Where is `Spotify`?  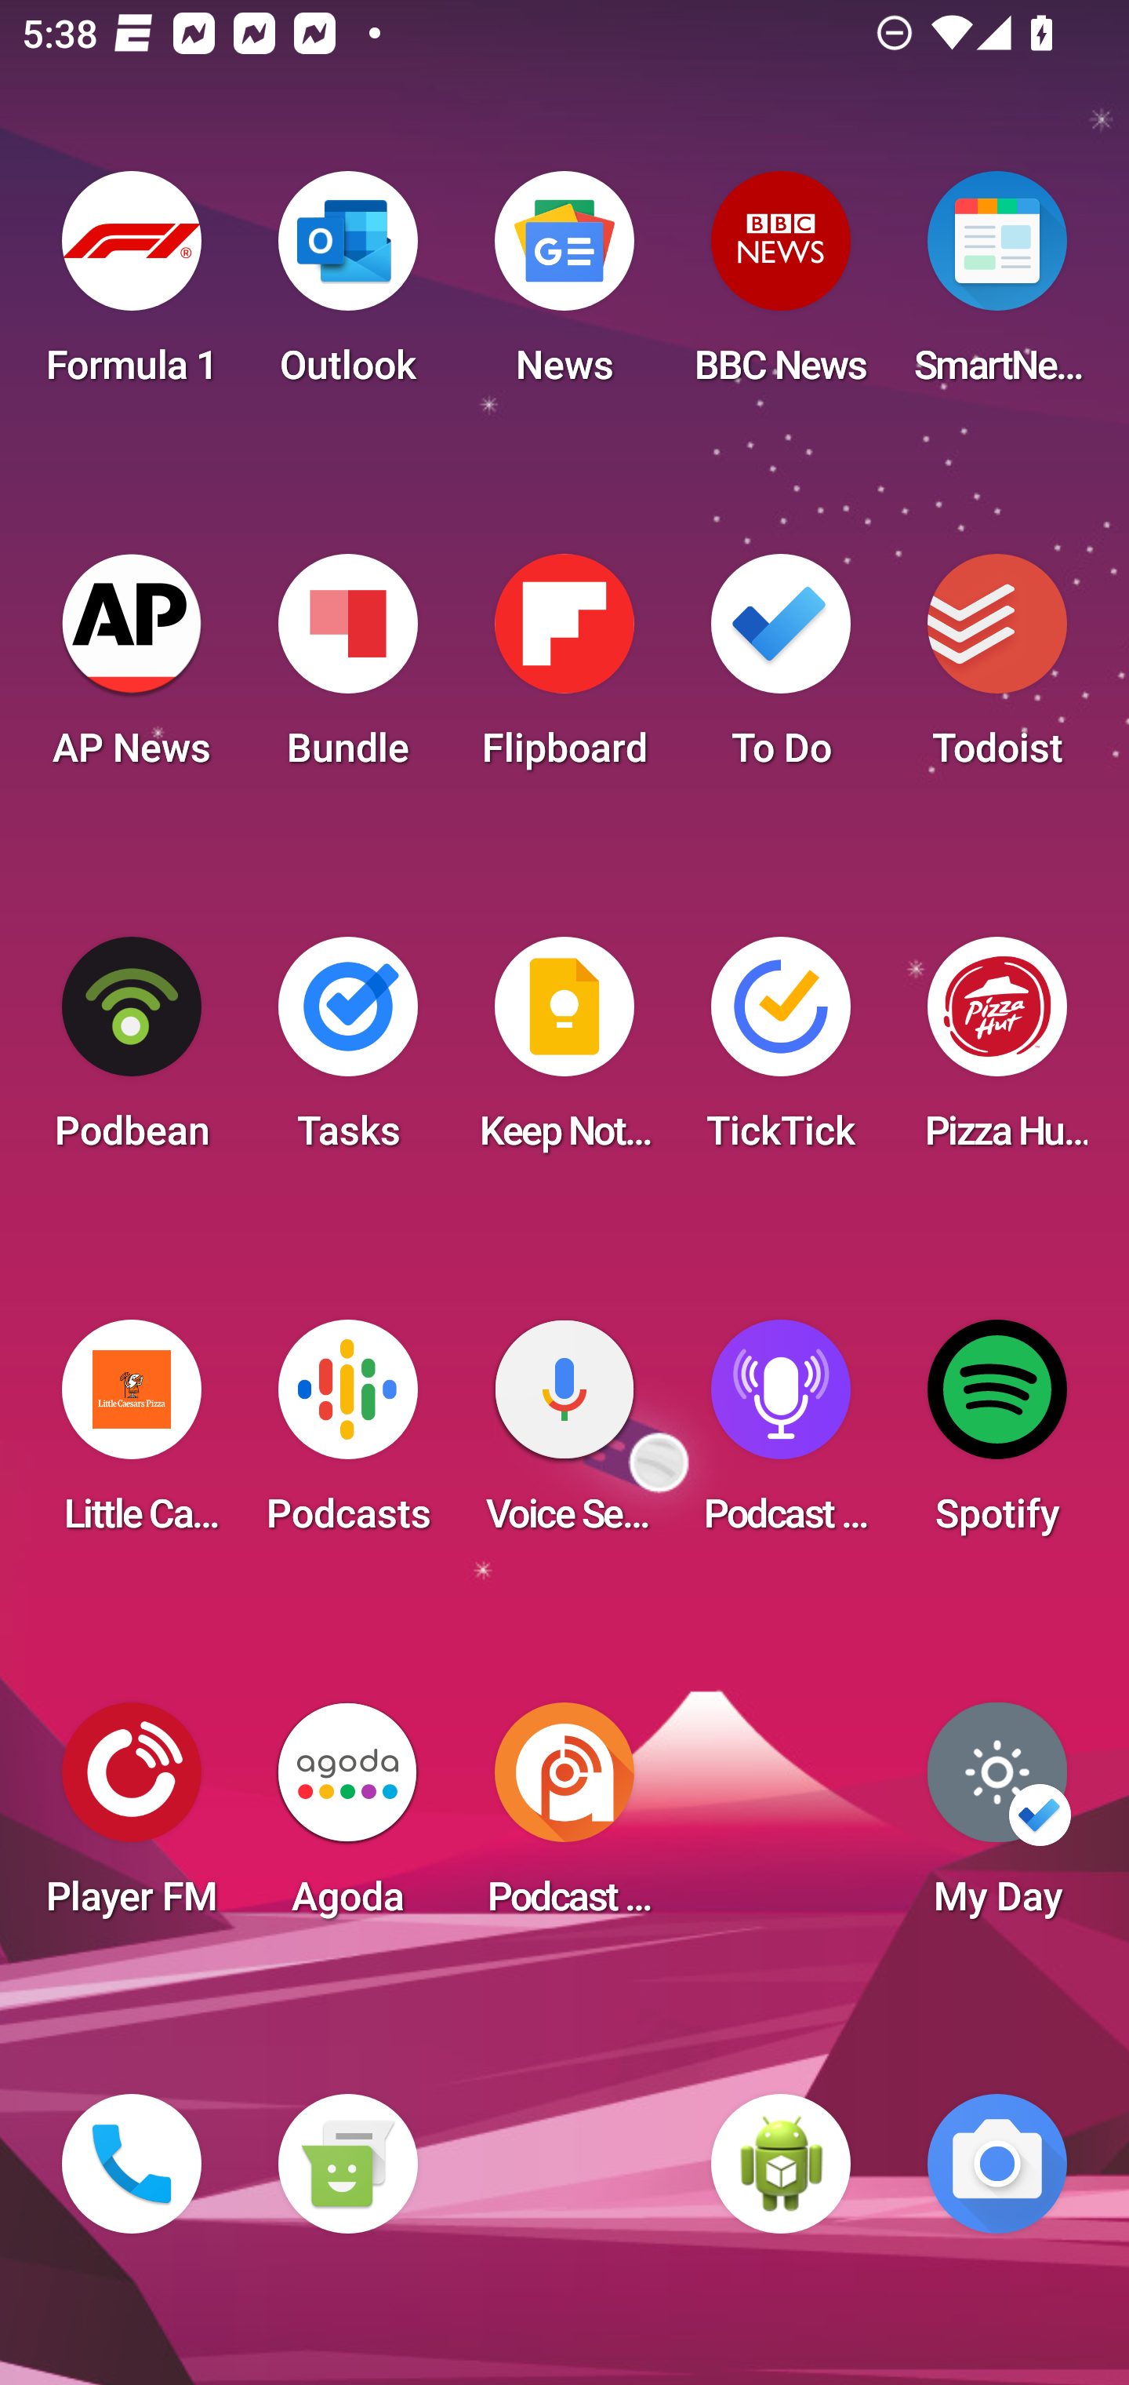
Spotify is located at coordinates (997, 1436).